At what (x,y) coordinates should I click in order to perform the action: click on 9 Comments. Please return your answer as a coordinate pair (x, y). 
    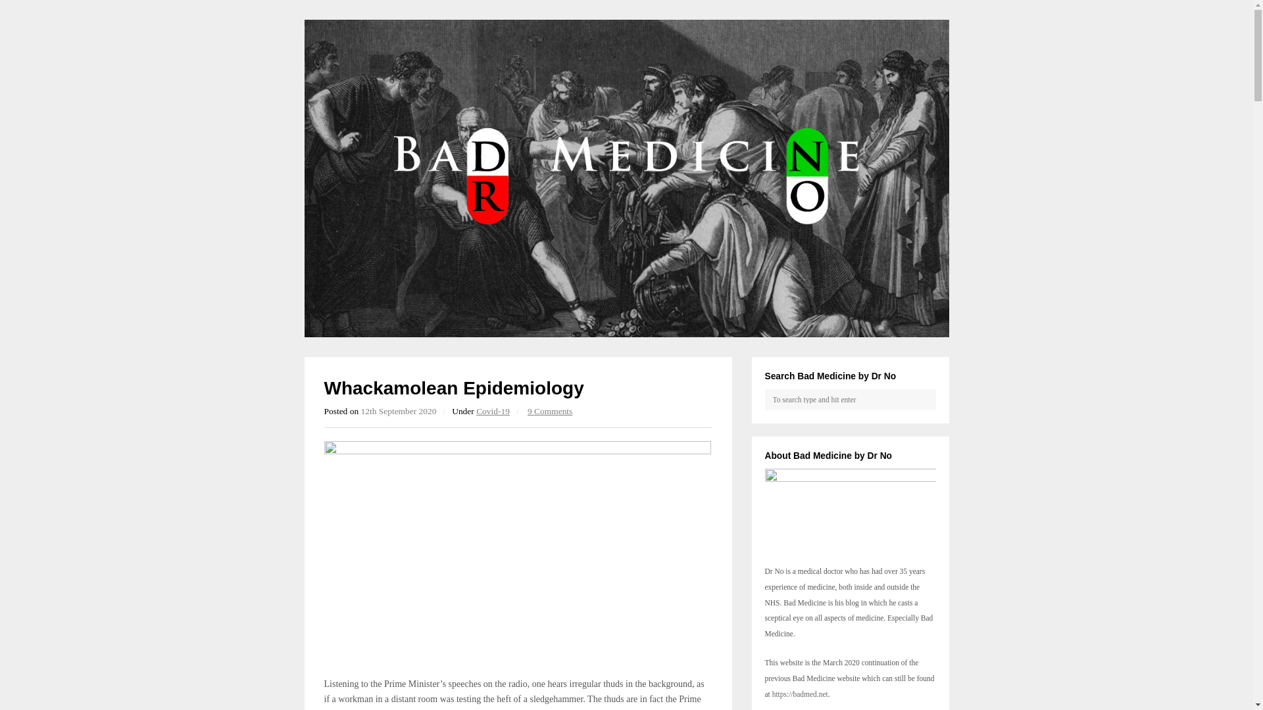
    Looking at the image, I should click on (550, 410).